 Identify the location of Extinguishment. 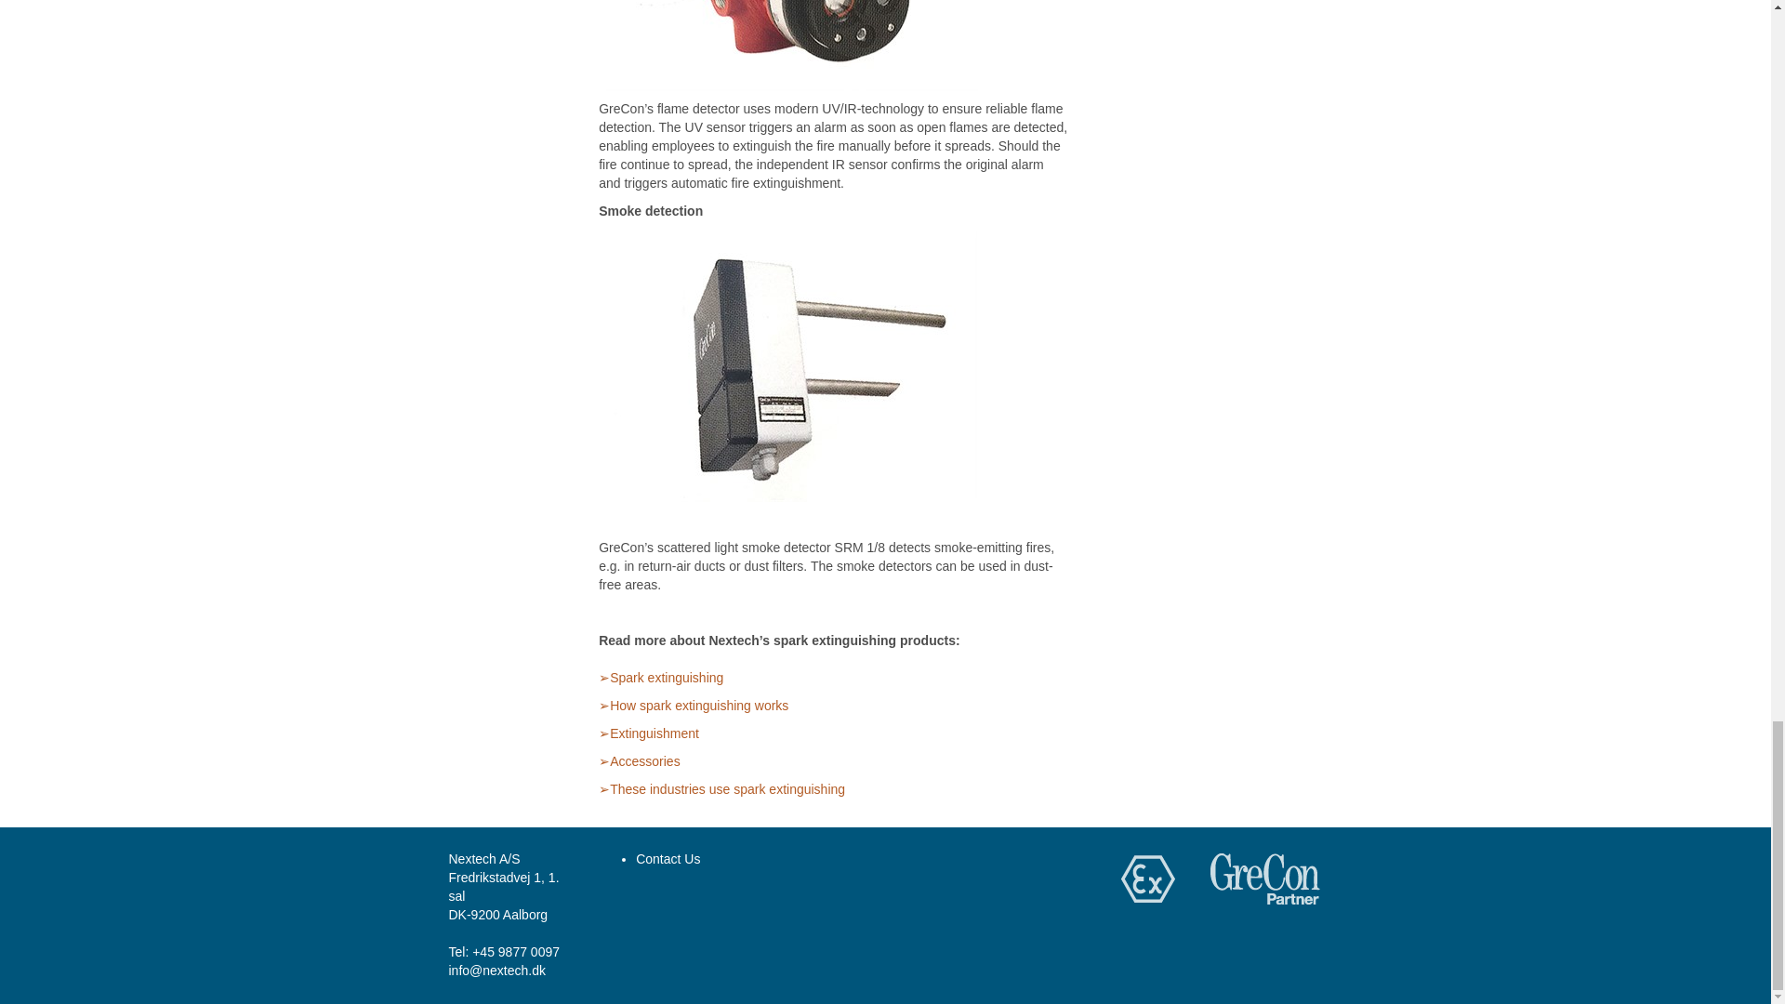
(649, 733).